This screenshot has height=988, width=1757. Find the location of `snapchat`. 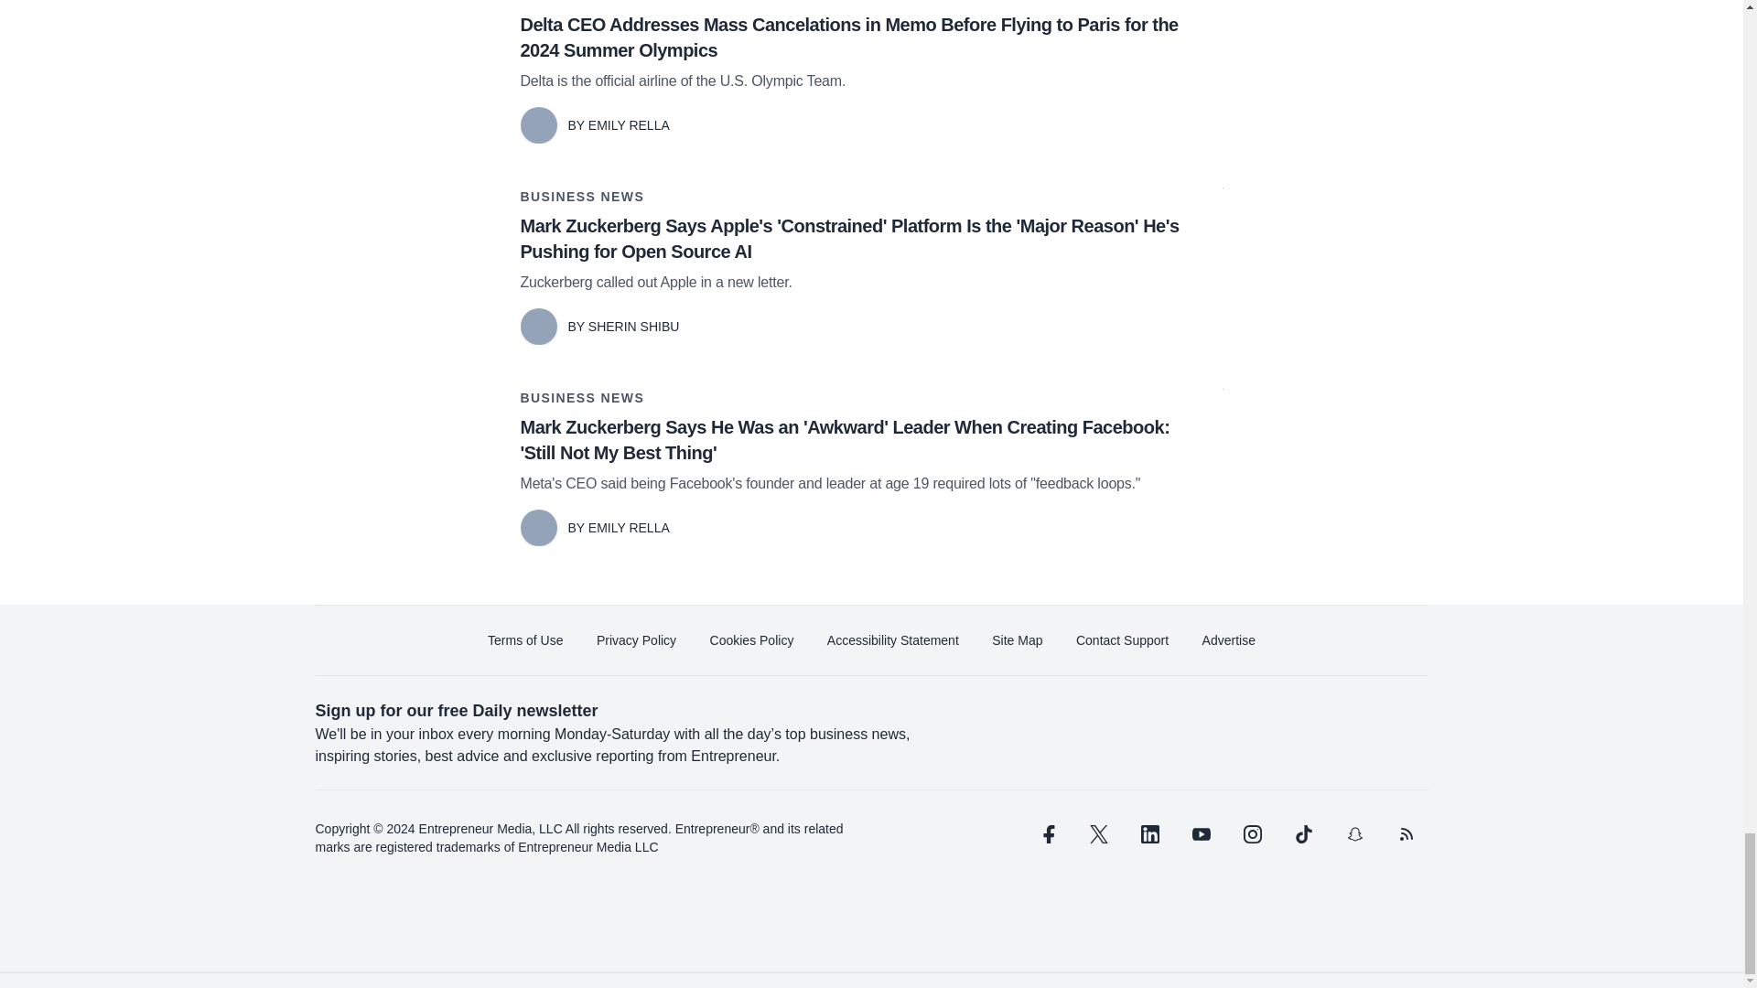

snapchat is located at coordinates (1353, 834).